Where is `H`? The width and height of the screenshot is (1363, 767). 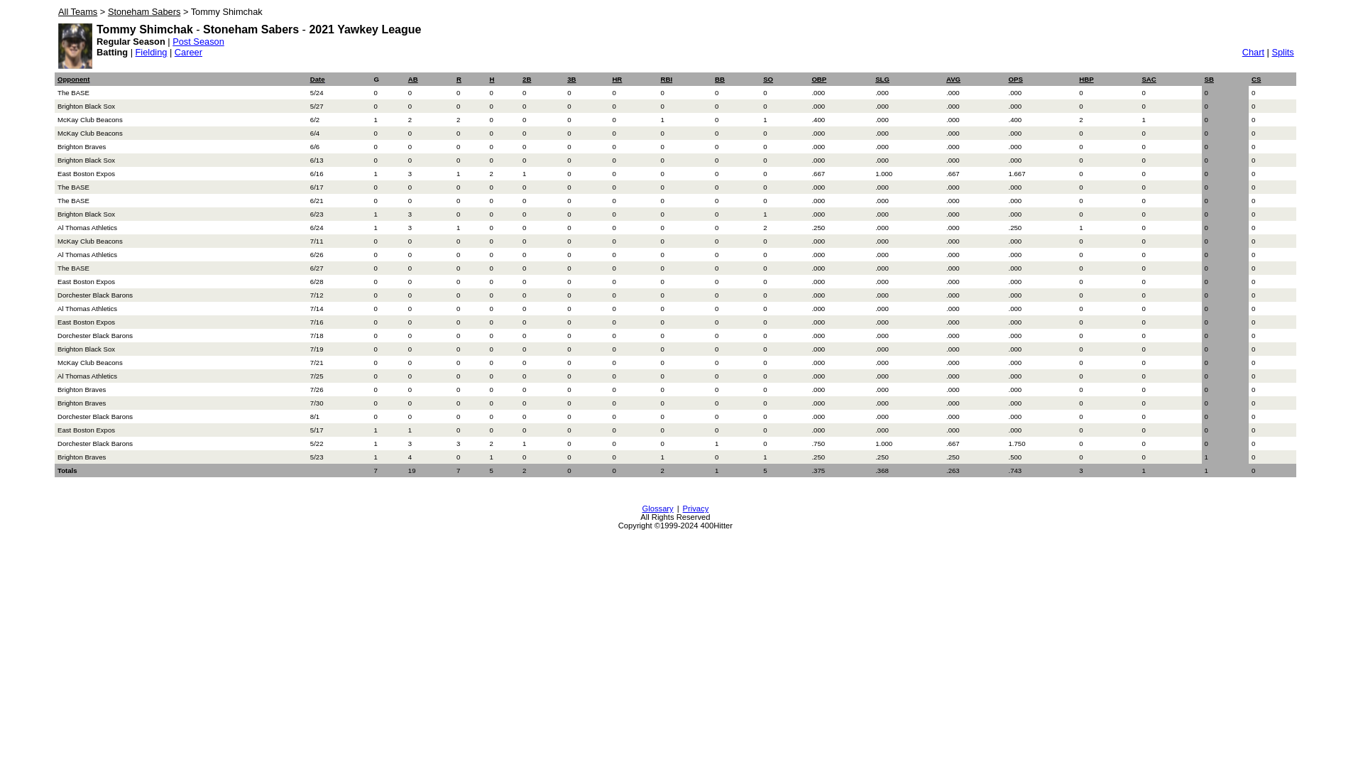
H is located at coordinates (493, 80).